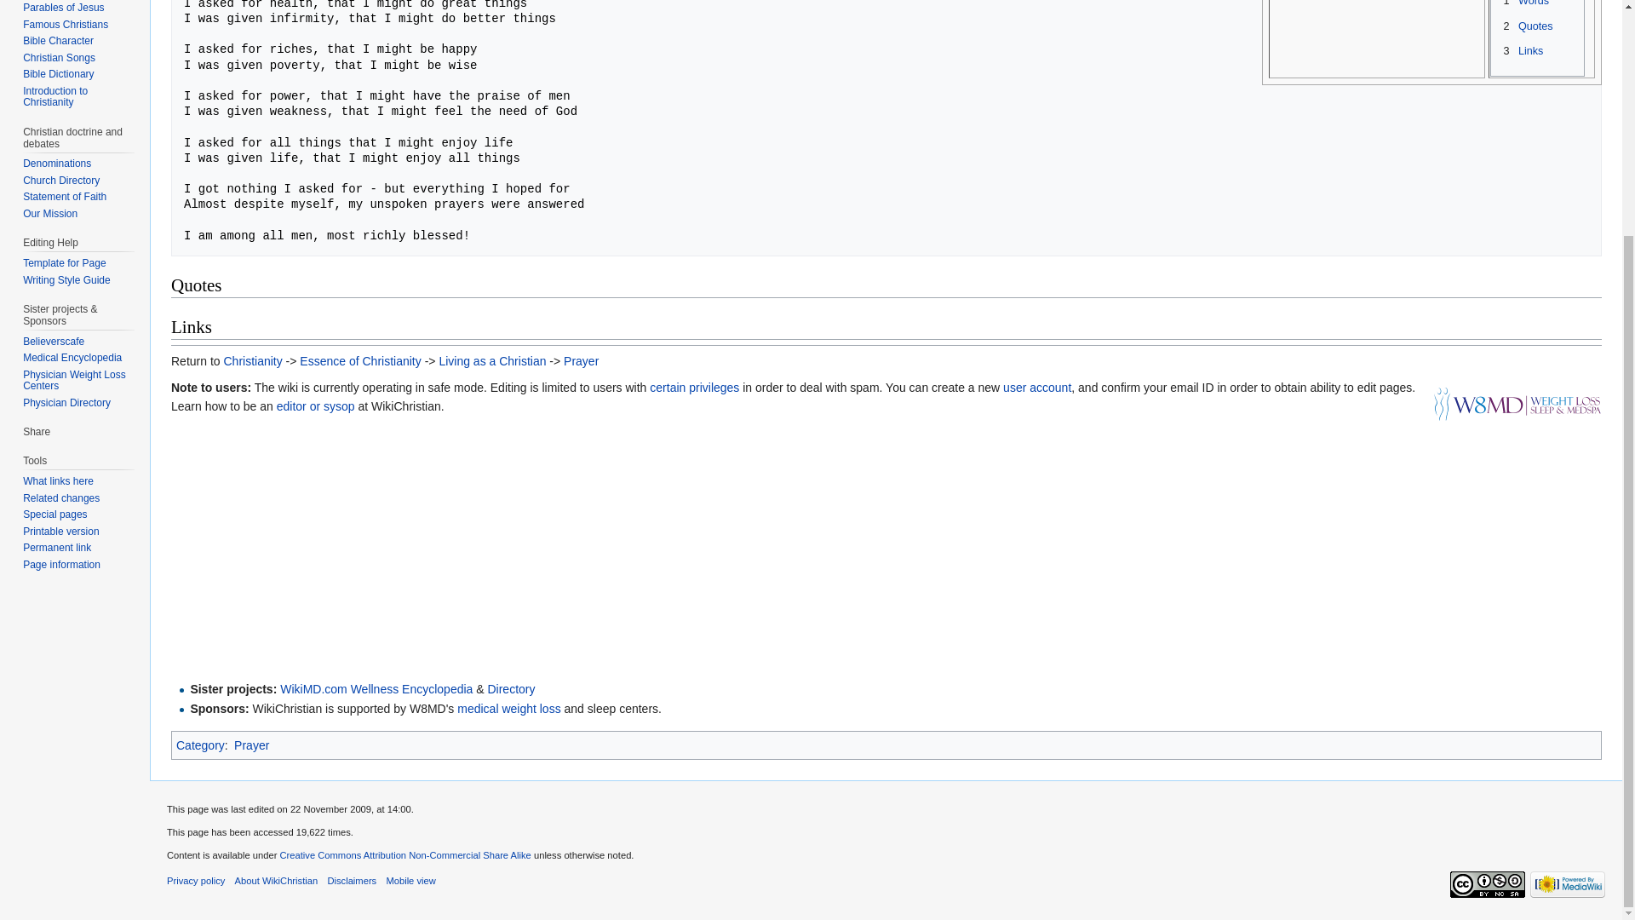 The image size is (1635, 920). I want to click on medical weight loss, so click(509, 709).